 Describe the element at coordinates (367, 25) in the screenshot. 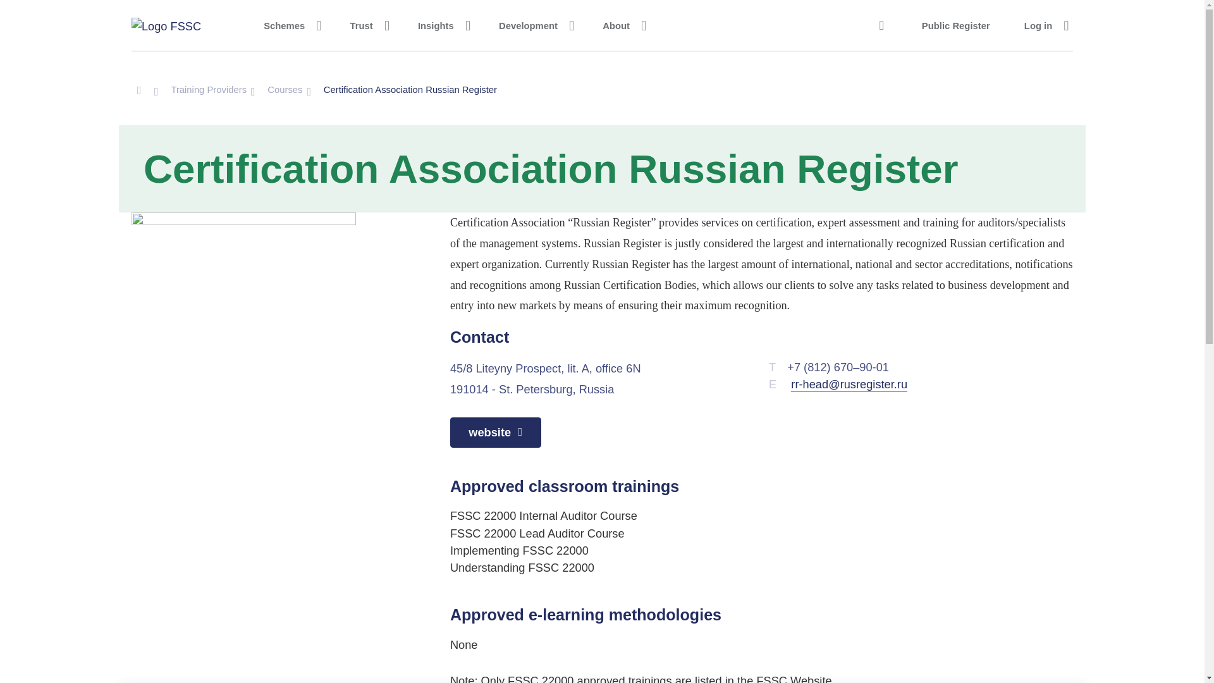

I see `Trust` at that location.